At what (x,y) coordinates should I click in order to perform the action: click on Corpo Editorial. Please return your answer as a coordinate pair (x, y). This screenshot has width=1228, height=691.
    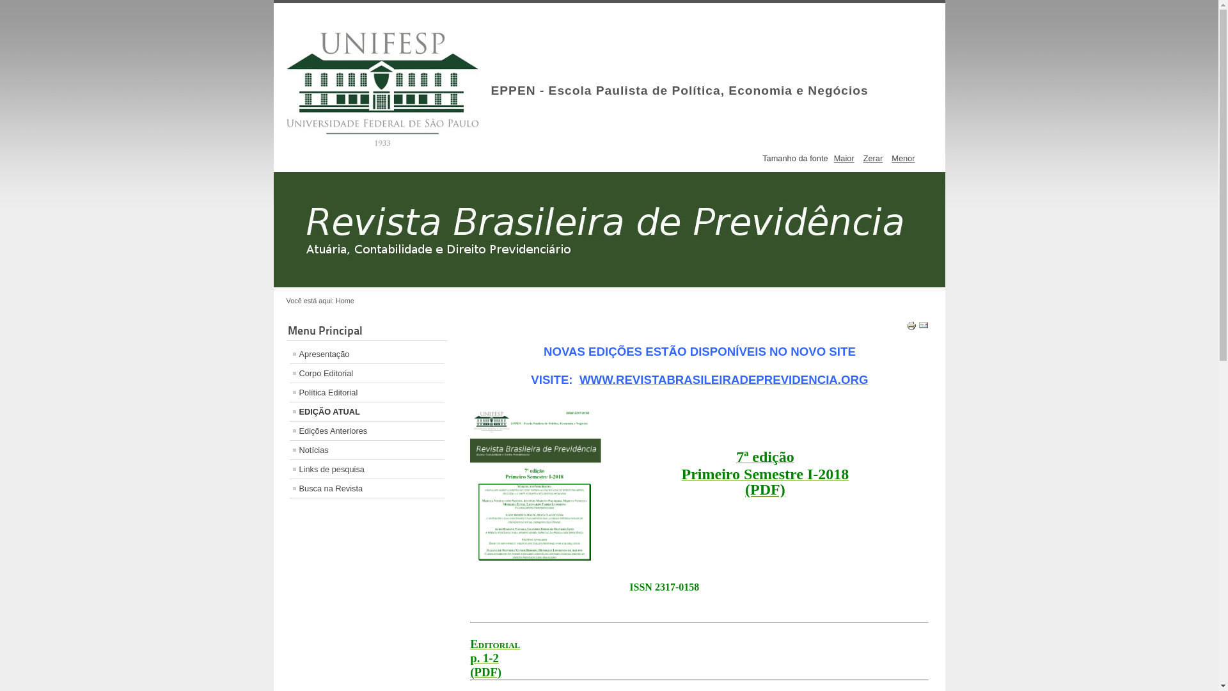
    Looking at the image, I should click on (367, 374).